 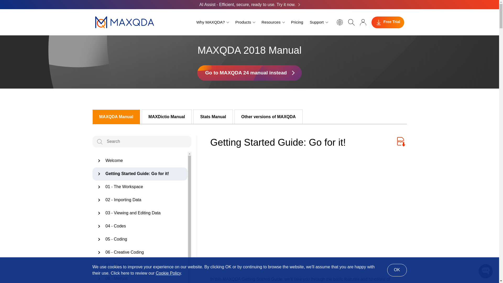 What do you see at coordinates (249, 4) in the screenshot?
I see `AI Assist - Efficient, secure, ready to use. Try it now.` at bounding box center [249, 4].